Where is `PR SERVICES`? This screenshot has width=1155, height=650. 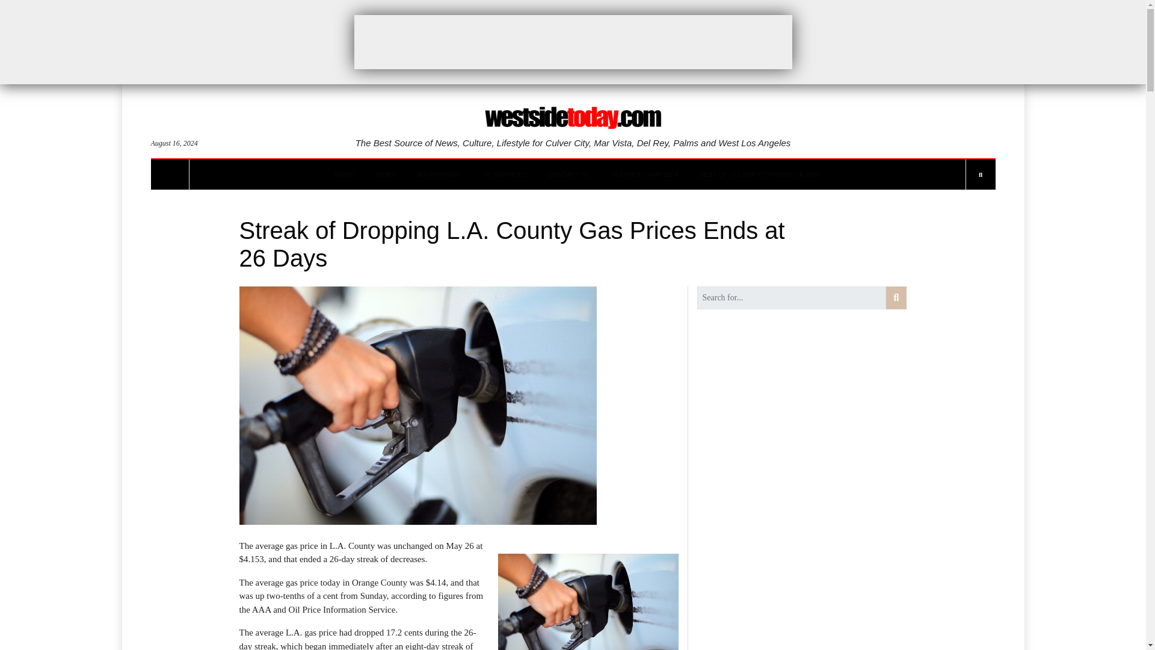 PR SERVICES is located at coordinates (504, 175).